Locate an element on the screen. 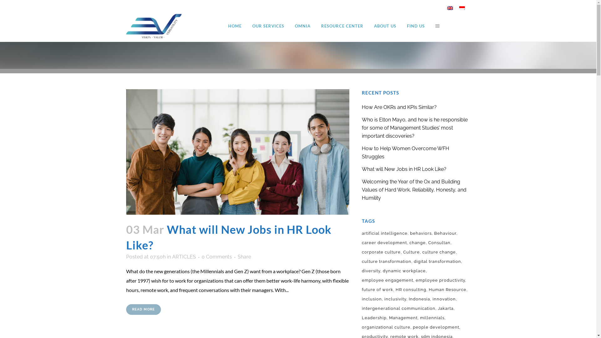 The height and width of the screenshot is (338, 601). digital transformation is located at coordinates (438, 262).